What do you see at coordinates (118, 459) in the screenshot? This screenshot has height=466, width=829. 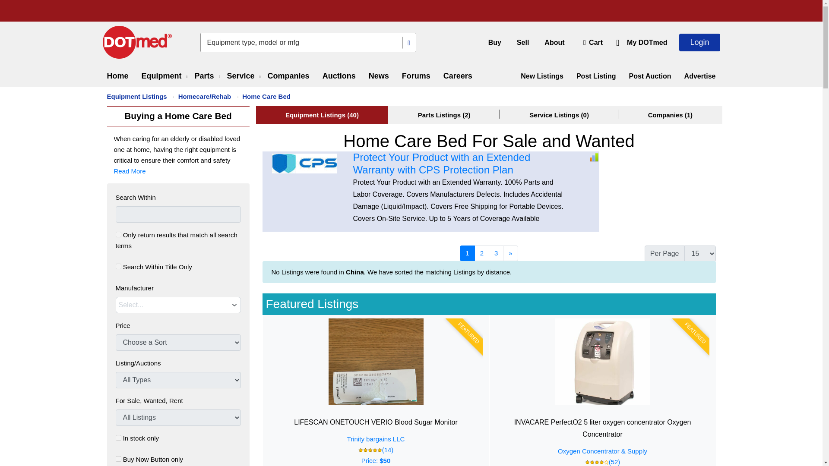 I see `1` at bounding box center [118, 459].